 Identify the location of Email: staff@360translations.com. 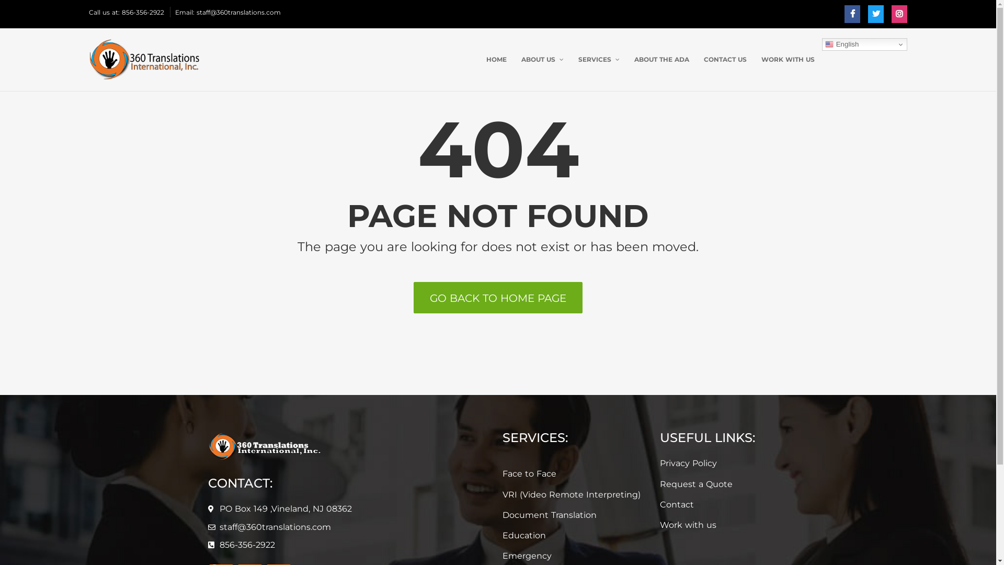
(228, 13).